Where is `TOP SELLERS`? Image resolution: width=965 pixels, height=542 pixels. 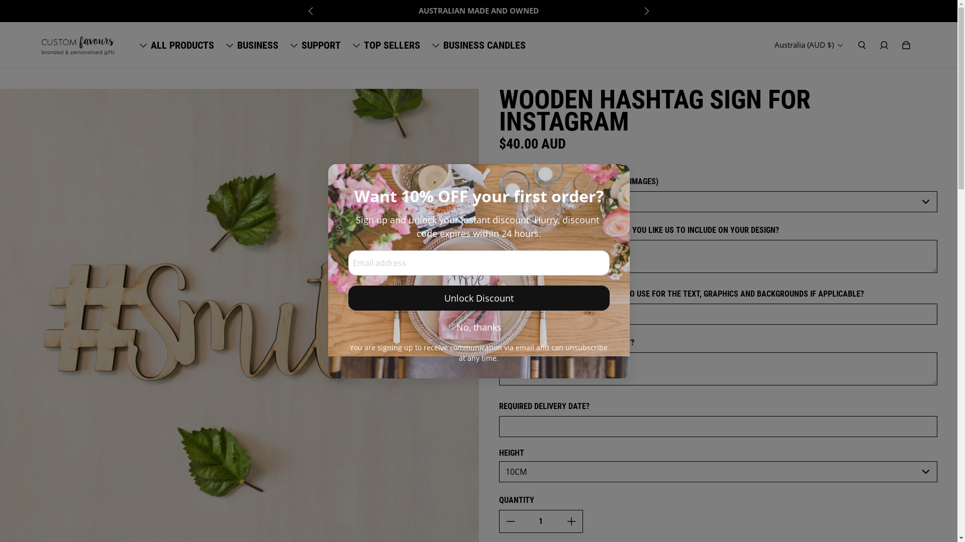 TOP SELLERS is located at coordinates (392, 45).